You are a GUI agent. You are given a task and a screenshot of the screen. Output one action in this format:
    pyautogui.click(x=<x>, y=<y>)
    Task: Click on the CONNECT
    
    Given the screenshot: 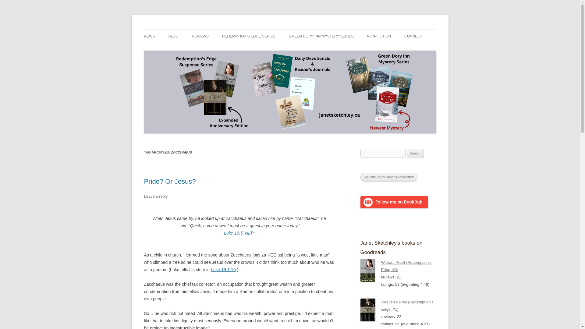 What is the action you would take?
    pyautogui.click(x=413, y=36)
    